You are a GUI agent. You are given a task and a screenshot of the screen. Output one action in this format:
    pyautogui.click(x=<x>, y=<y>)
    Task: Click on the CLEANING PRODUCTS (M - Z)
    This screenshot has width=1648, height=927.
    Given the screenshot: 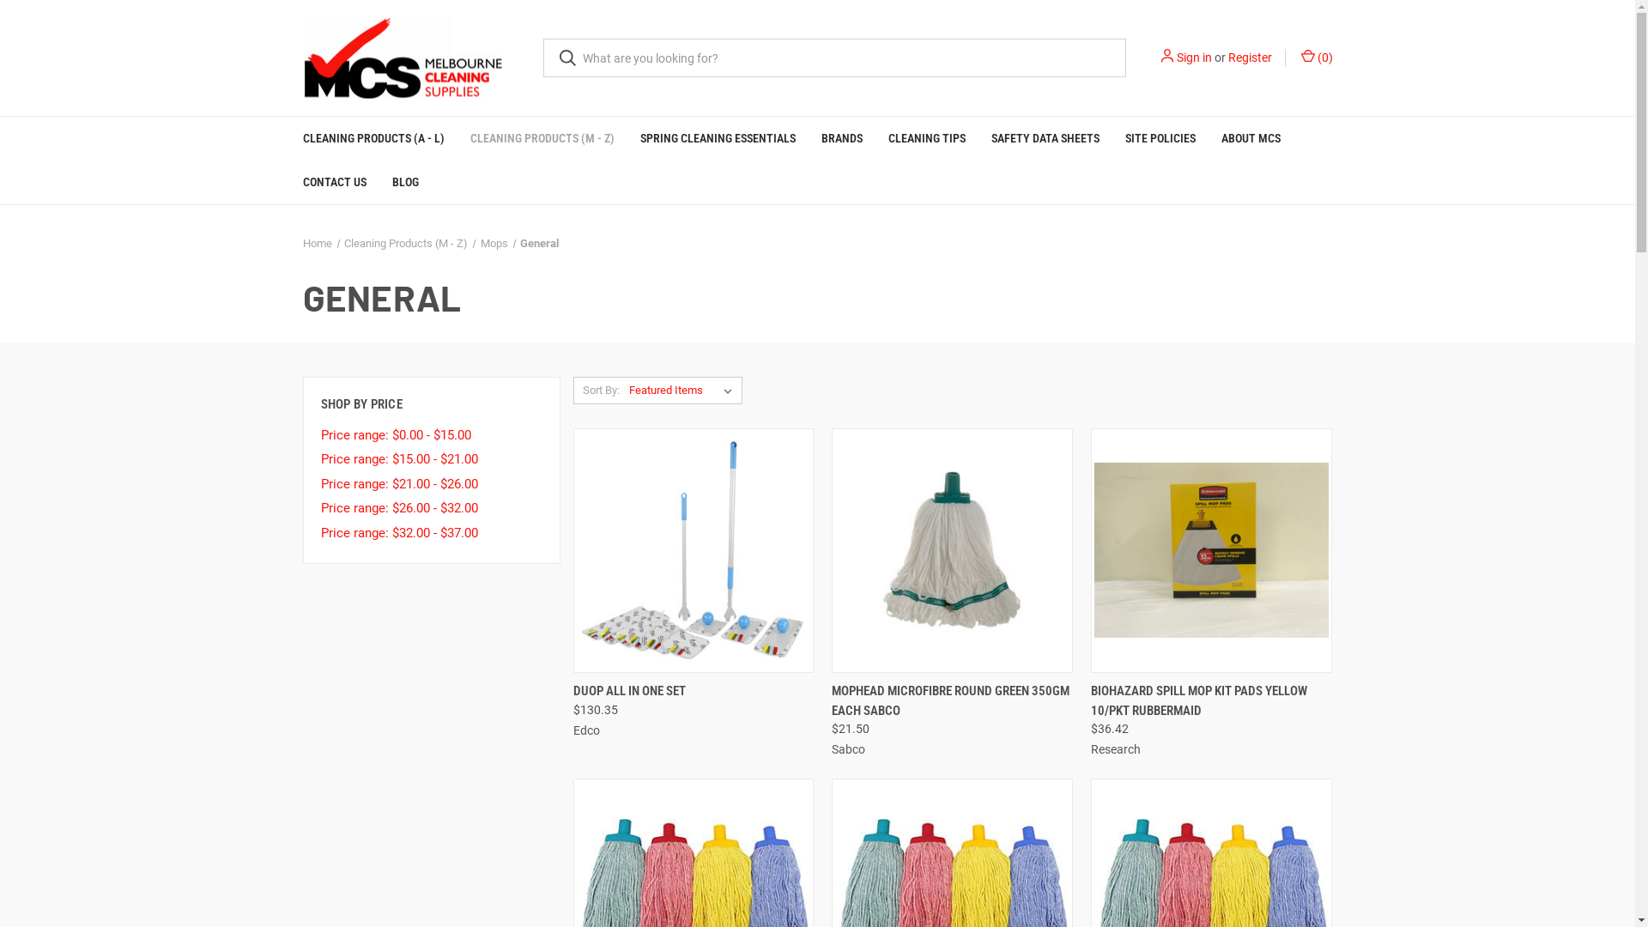 What is the action you would take?
    pyautogui.click(x=542, y=138)
    